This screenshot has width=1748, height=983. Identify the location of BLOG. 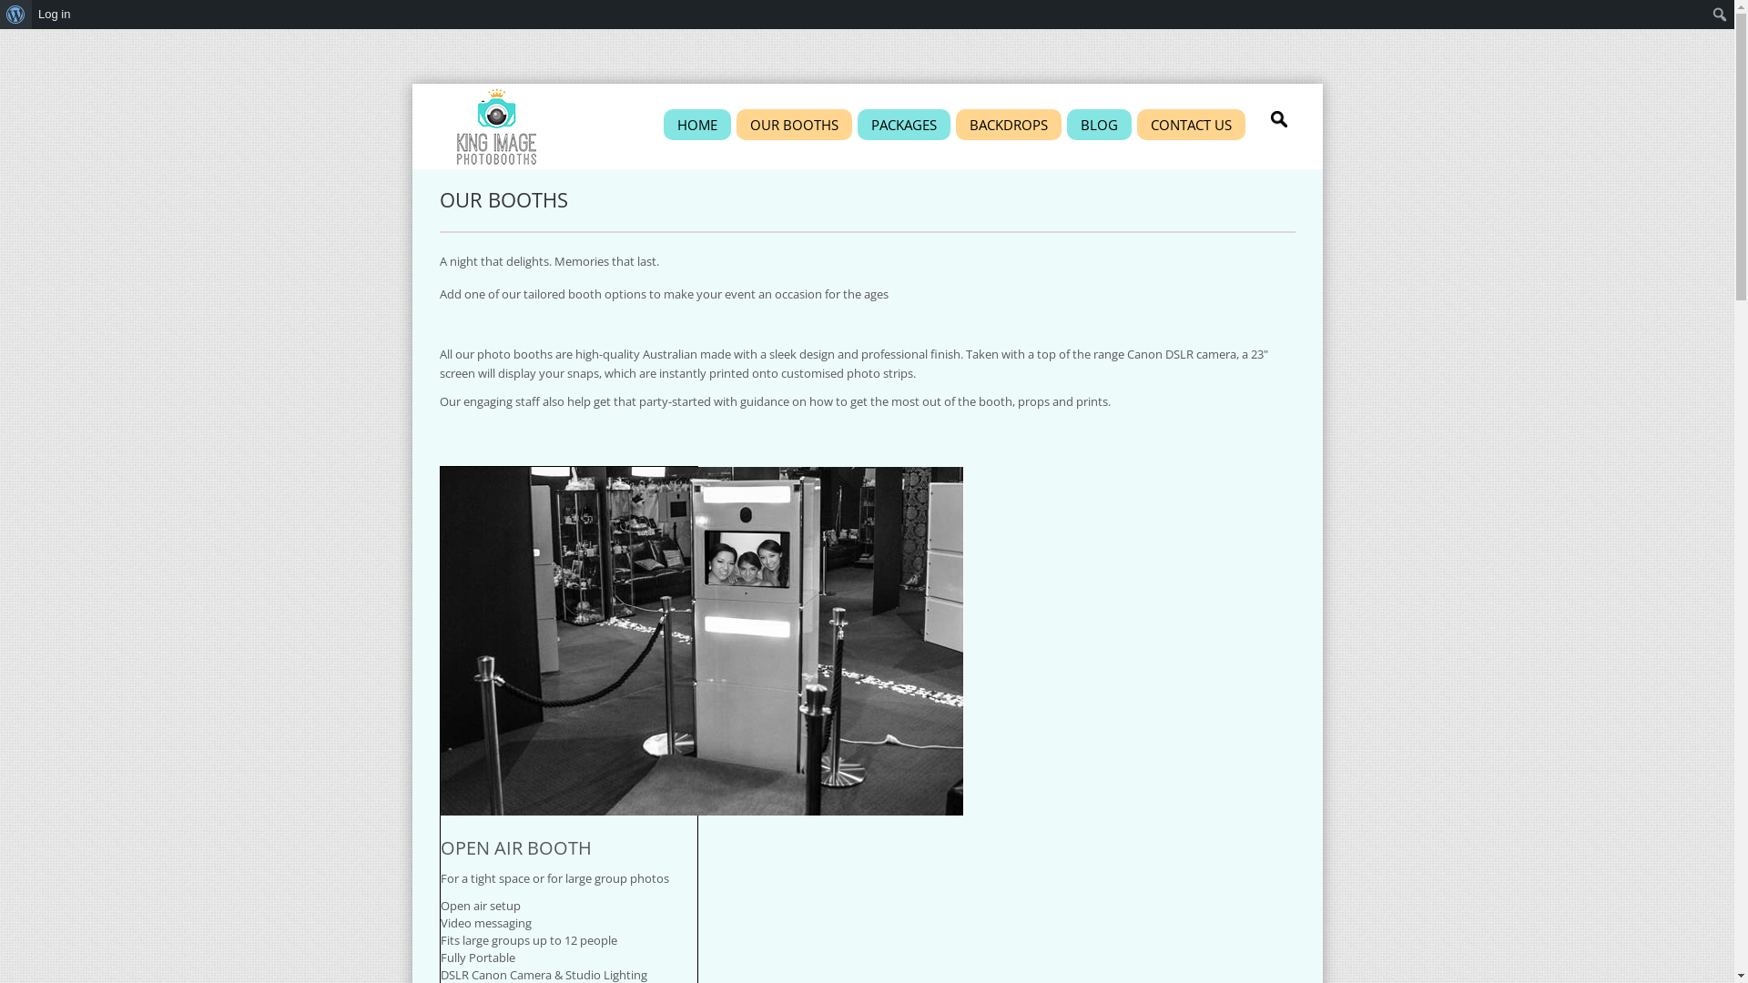
(1100, 125).